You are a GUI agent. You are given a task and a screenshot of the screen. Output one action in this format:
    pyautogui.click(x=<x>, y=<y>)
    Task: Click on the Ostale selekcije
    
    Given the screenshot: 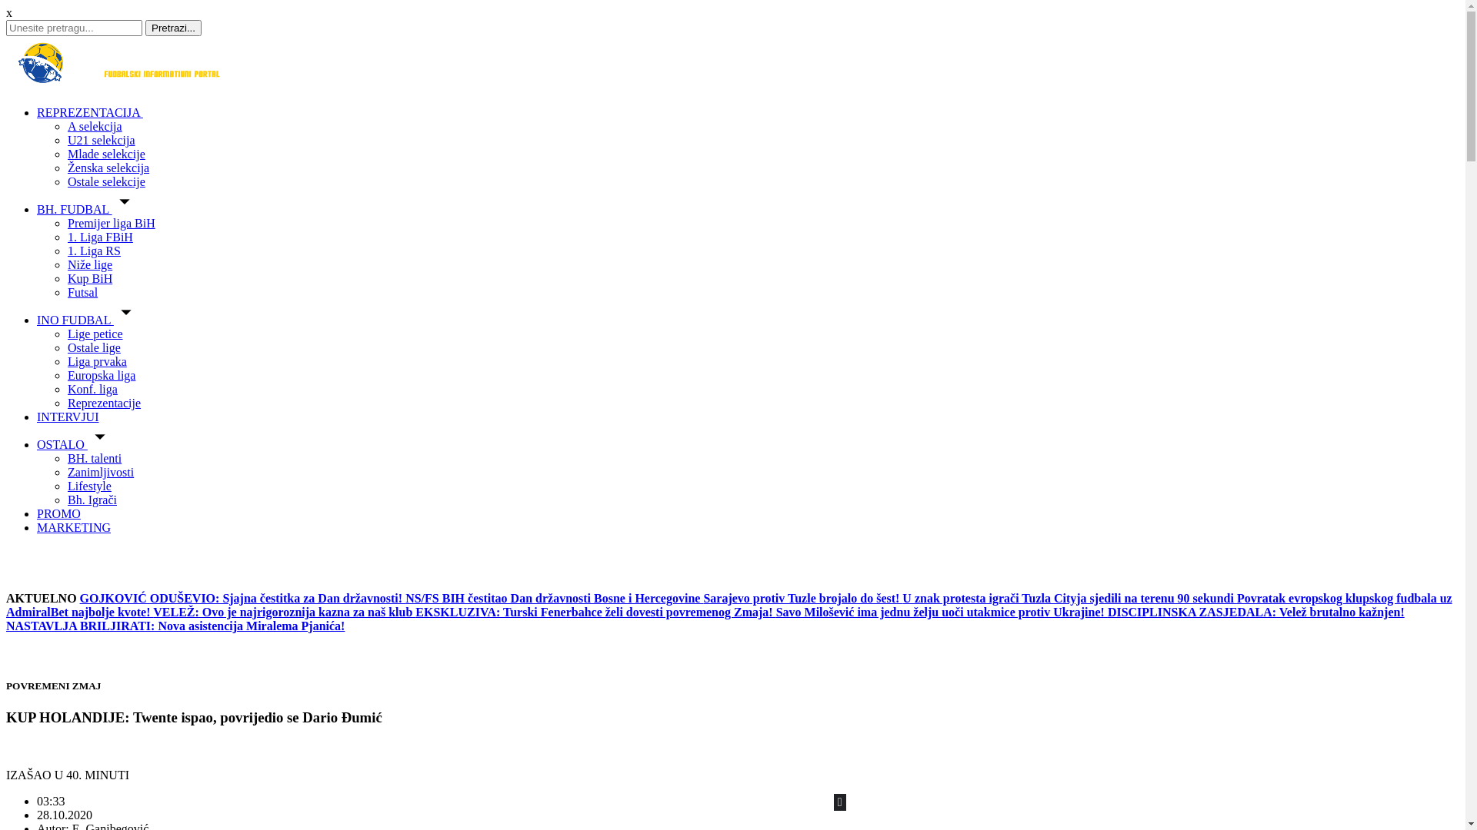 What is the action you would take?
    pyautogui.click(x=106, y=181)
    